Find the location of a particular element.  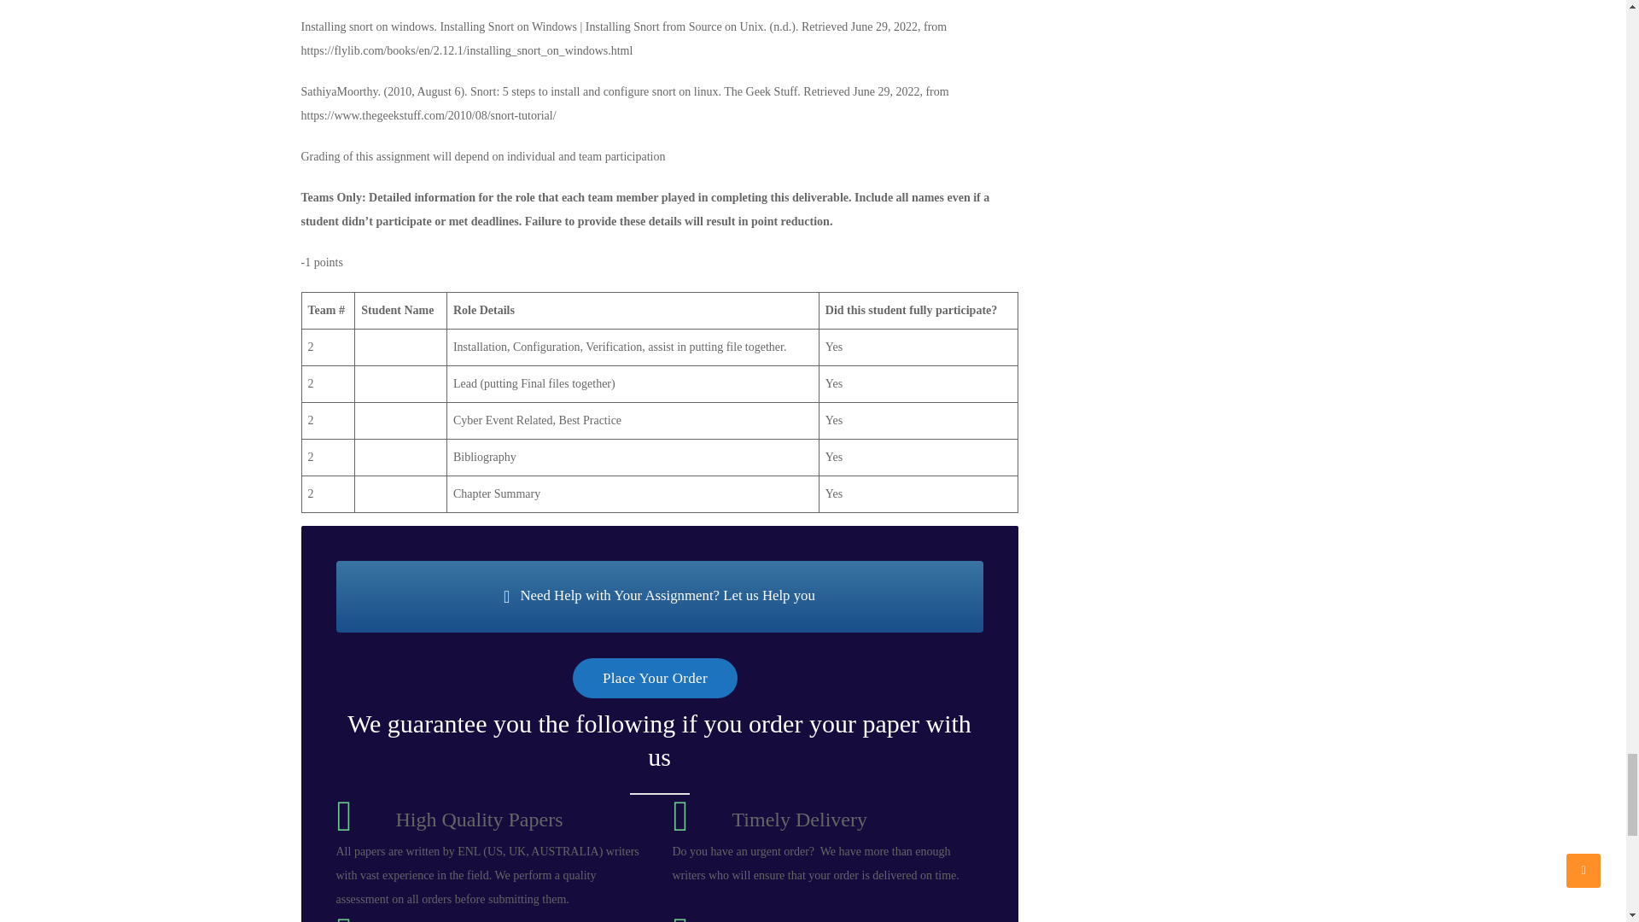

High Quality Papers is located at coordinates (480, 820).